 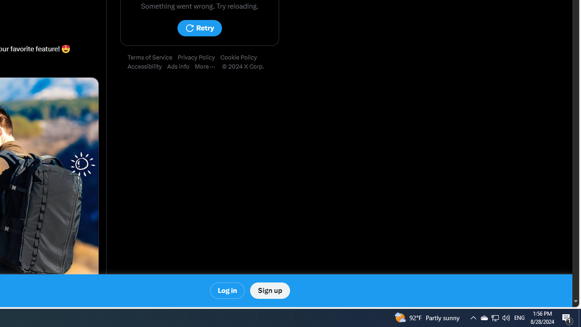 What do you see at coordinates (241, 58) in the screenshot?
I see `Cookie Policy` at bounding box center [241, 58].